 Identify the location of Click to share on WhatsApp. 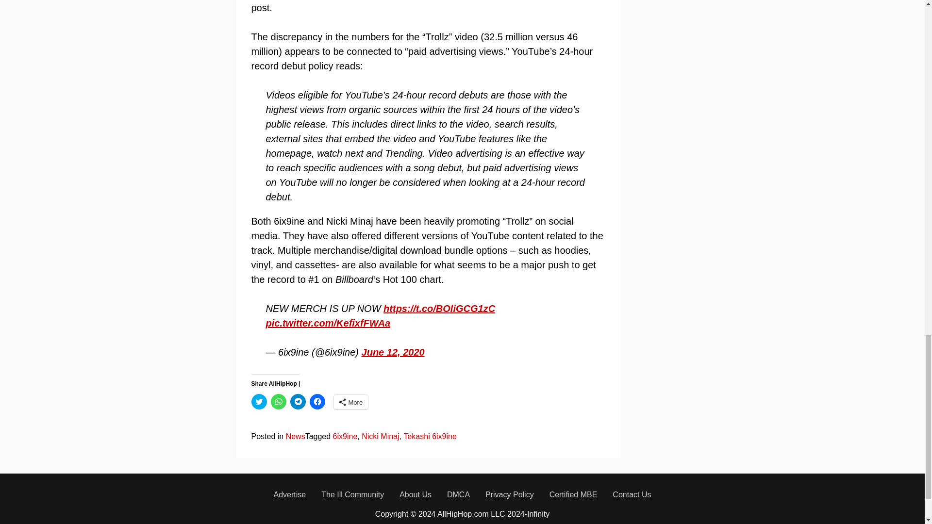
(279, 402).